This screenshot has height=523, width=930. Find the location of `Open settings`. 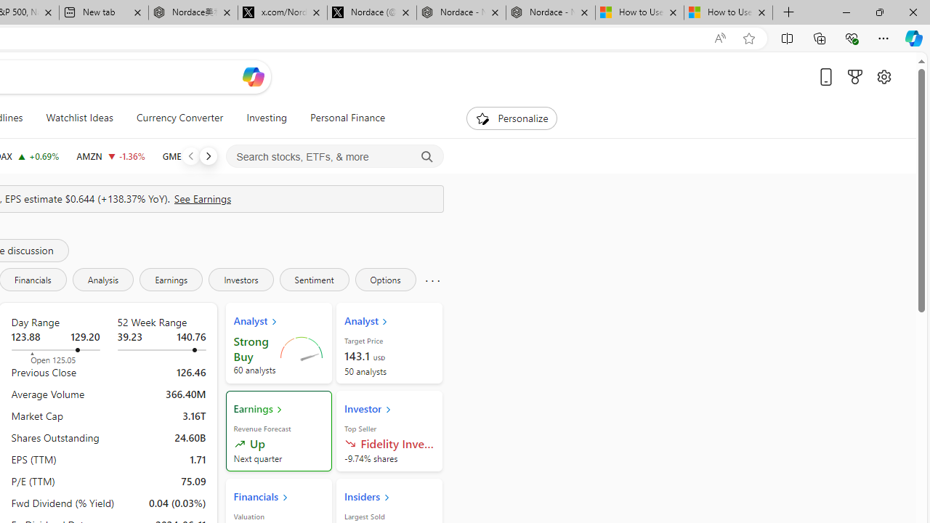

Open settings is located at coordinates (883, 76).